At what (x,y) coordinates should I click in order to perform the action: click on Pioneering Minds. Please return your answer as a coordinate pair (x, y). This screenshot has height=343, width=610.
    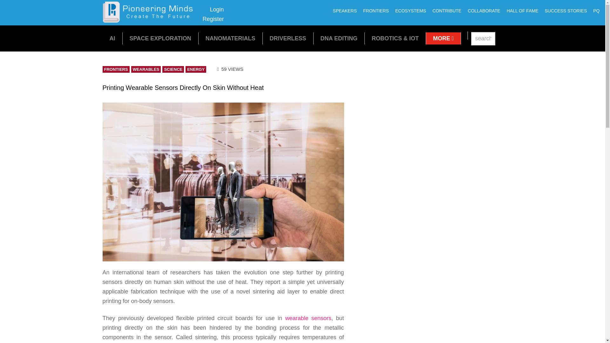
    Looking at the image, I should click on (410, 11).